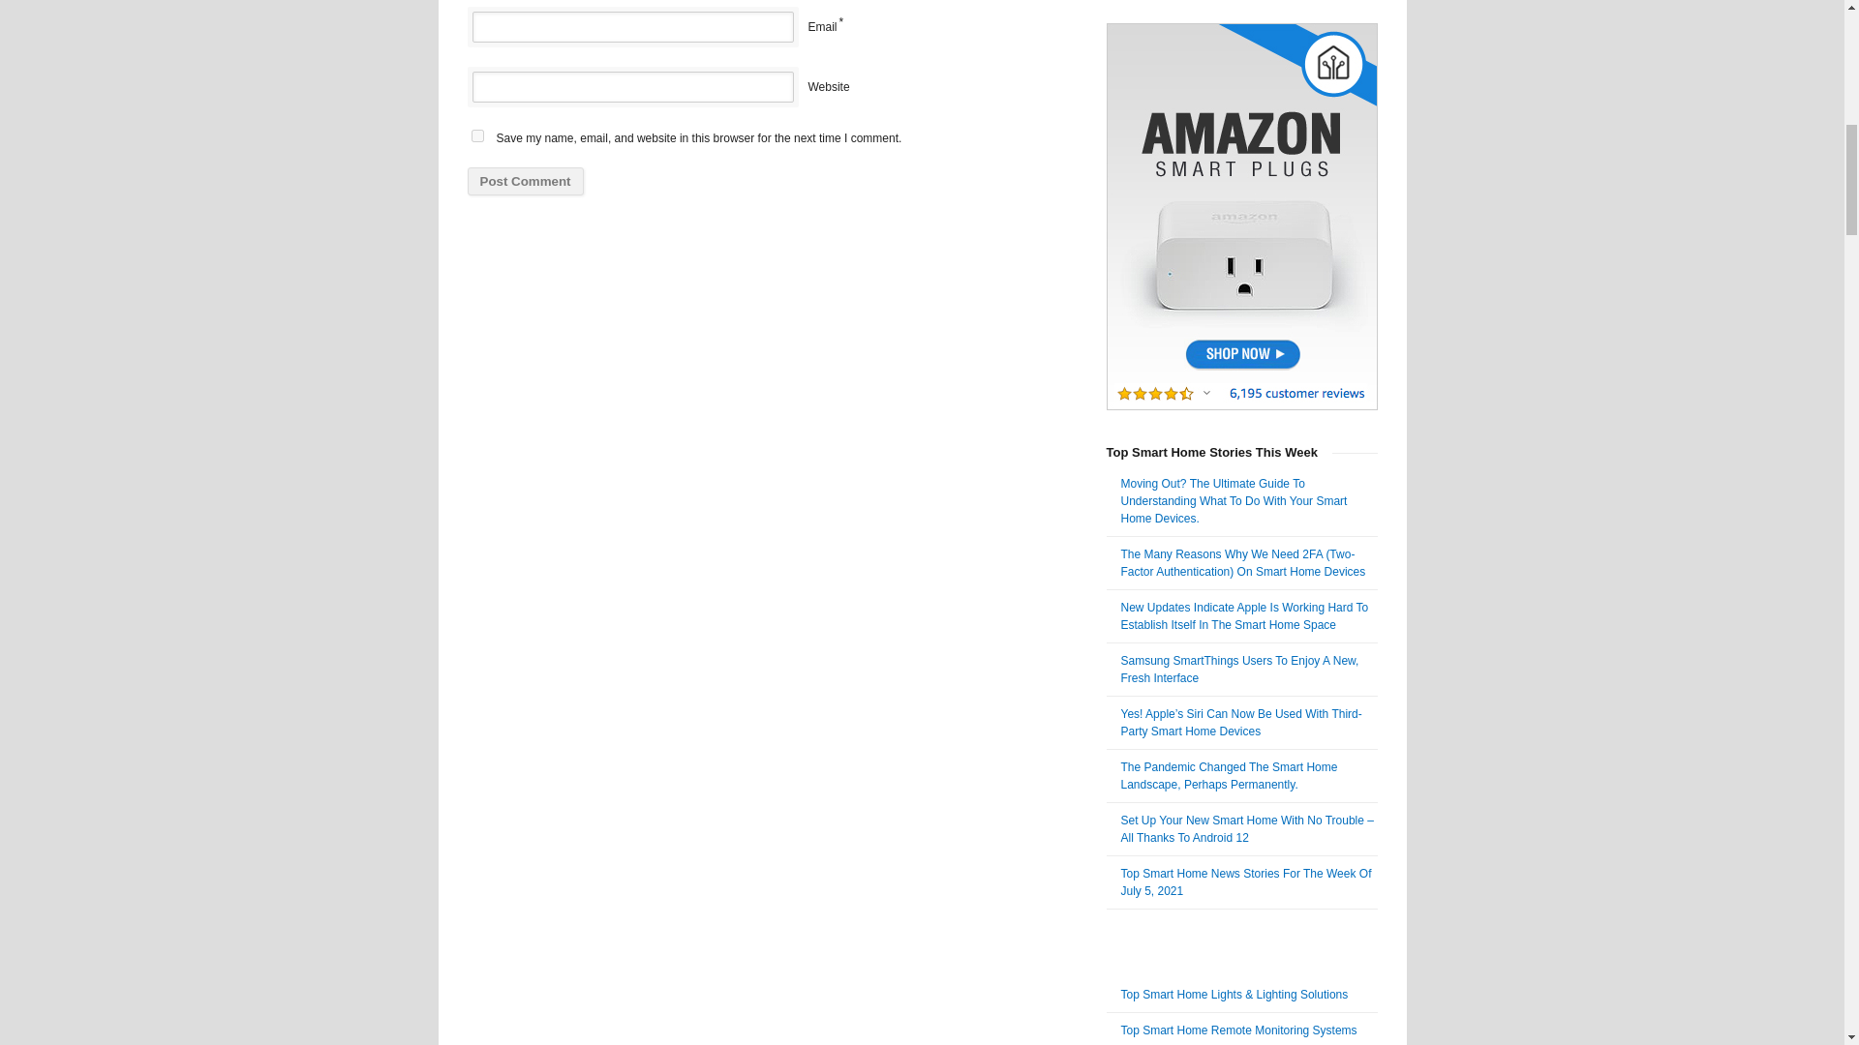 This screenshot has height=1045, width=1859. I want to click on Samsung SmartThings Users To Enjoy A New, Fresh Interface, so click(1239, 670).